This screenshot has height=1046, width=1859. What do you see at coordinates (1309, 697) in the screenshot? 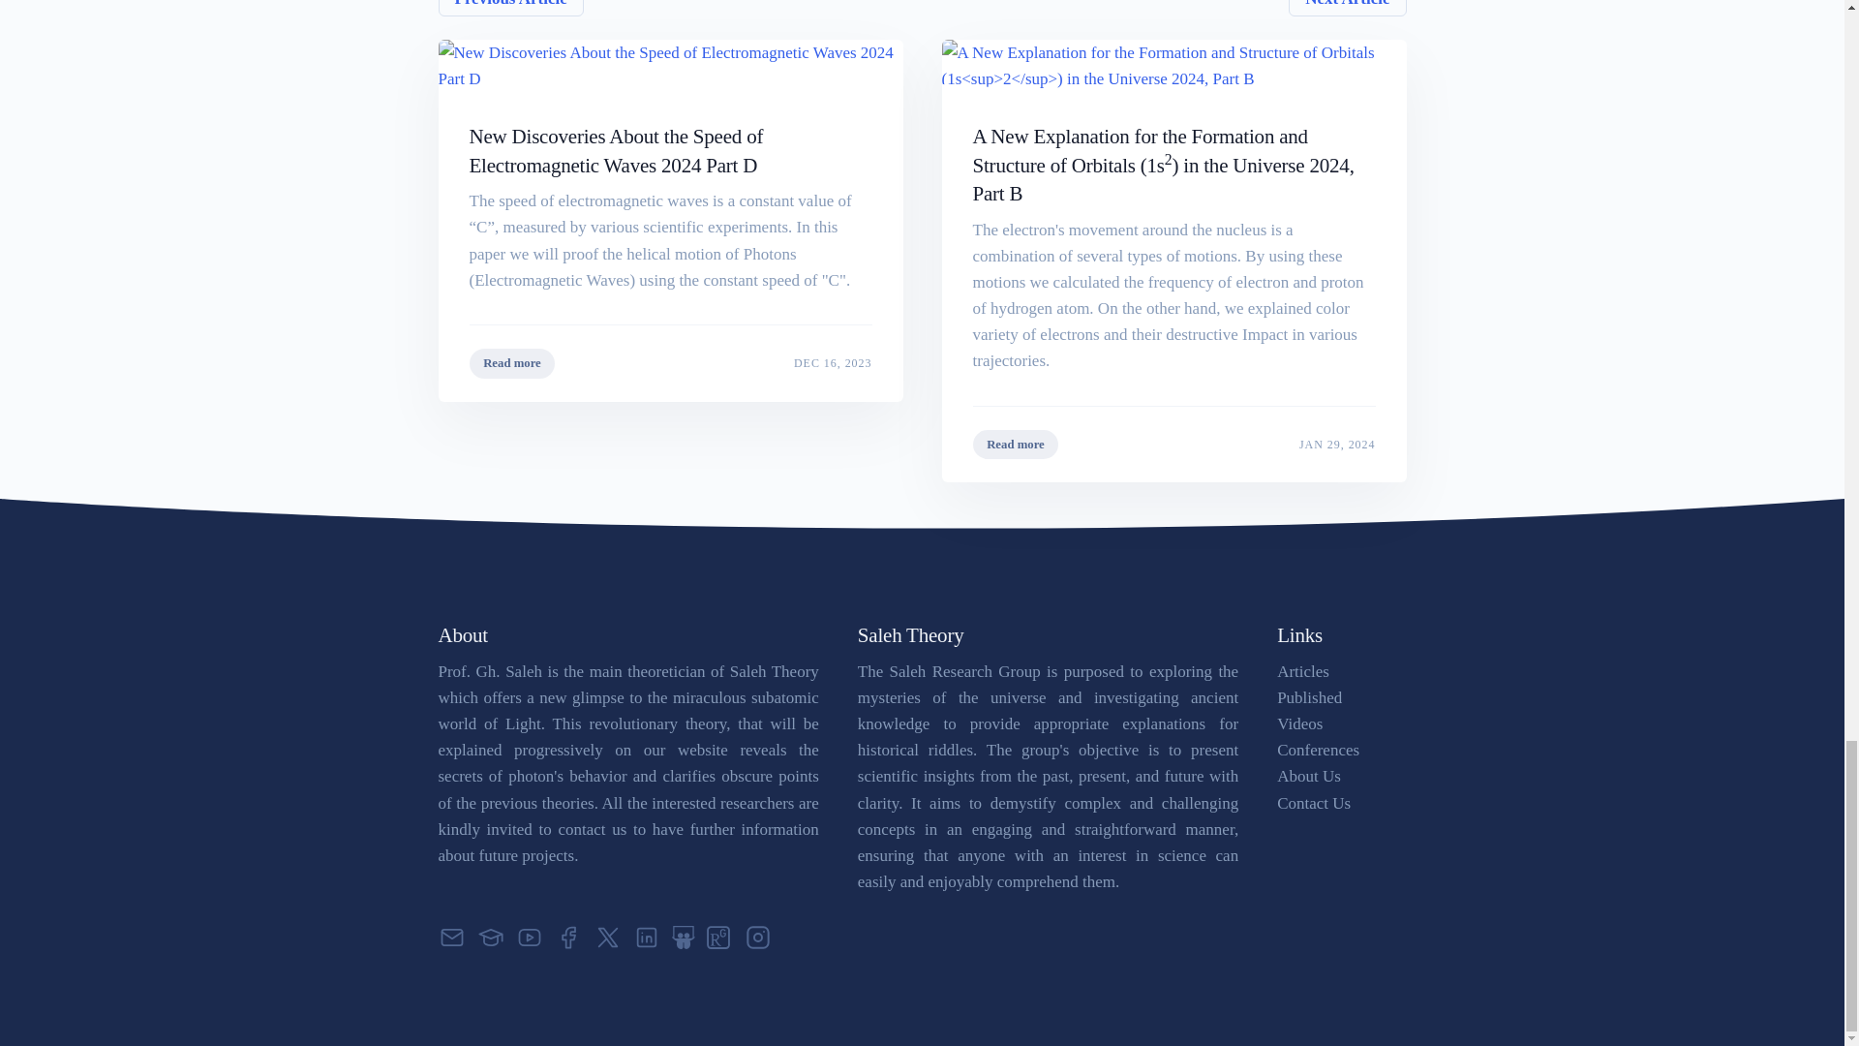
I see `Articles` at bounding box center [1309, 697].